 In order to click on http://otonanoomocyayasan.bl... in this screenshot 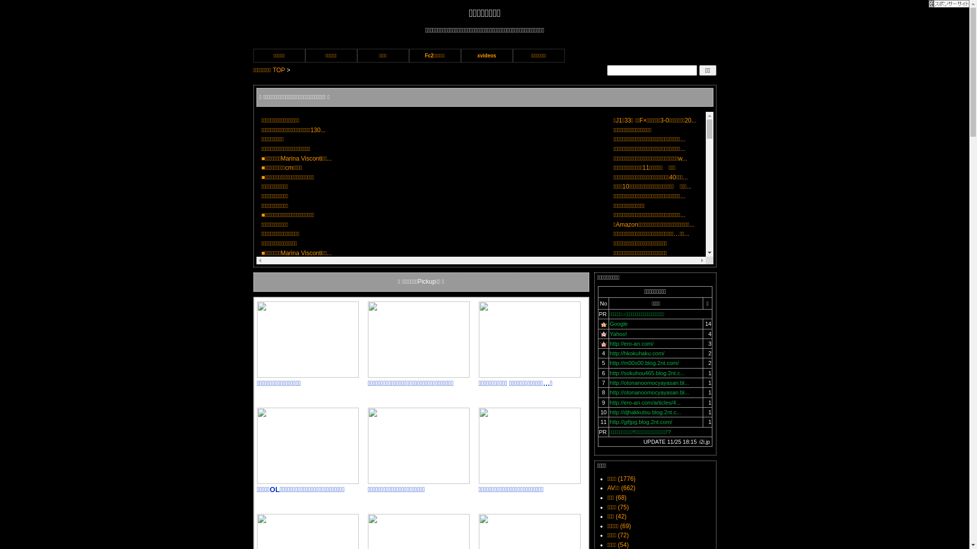, I will do `click(649, 392)`.